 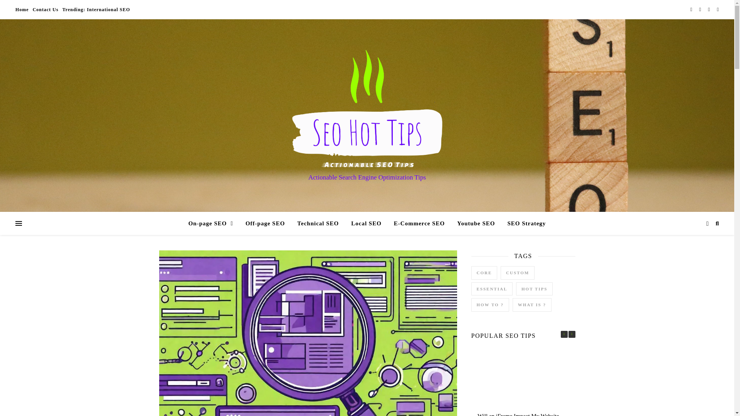 What do you see at coordinates (265, 223) in the screenshot?
I see `Off-page SEO` at bounding box center [265, 223].